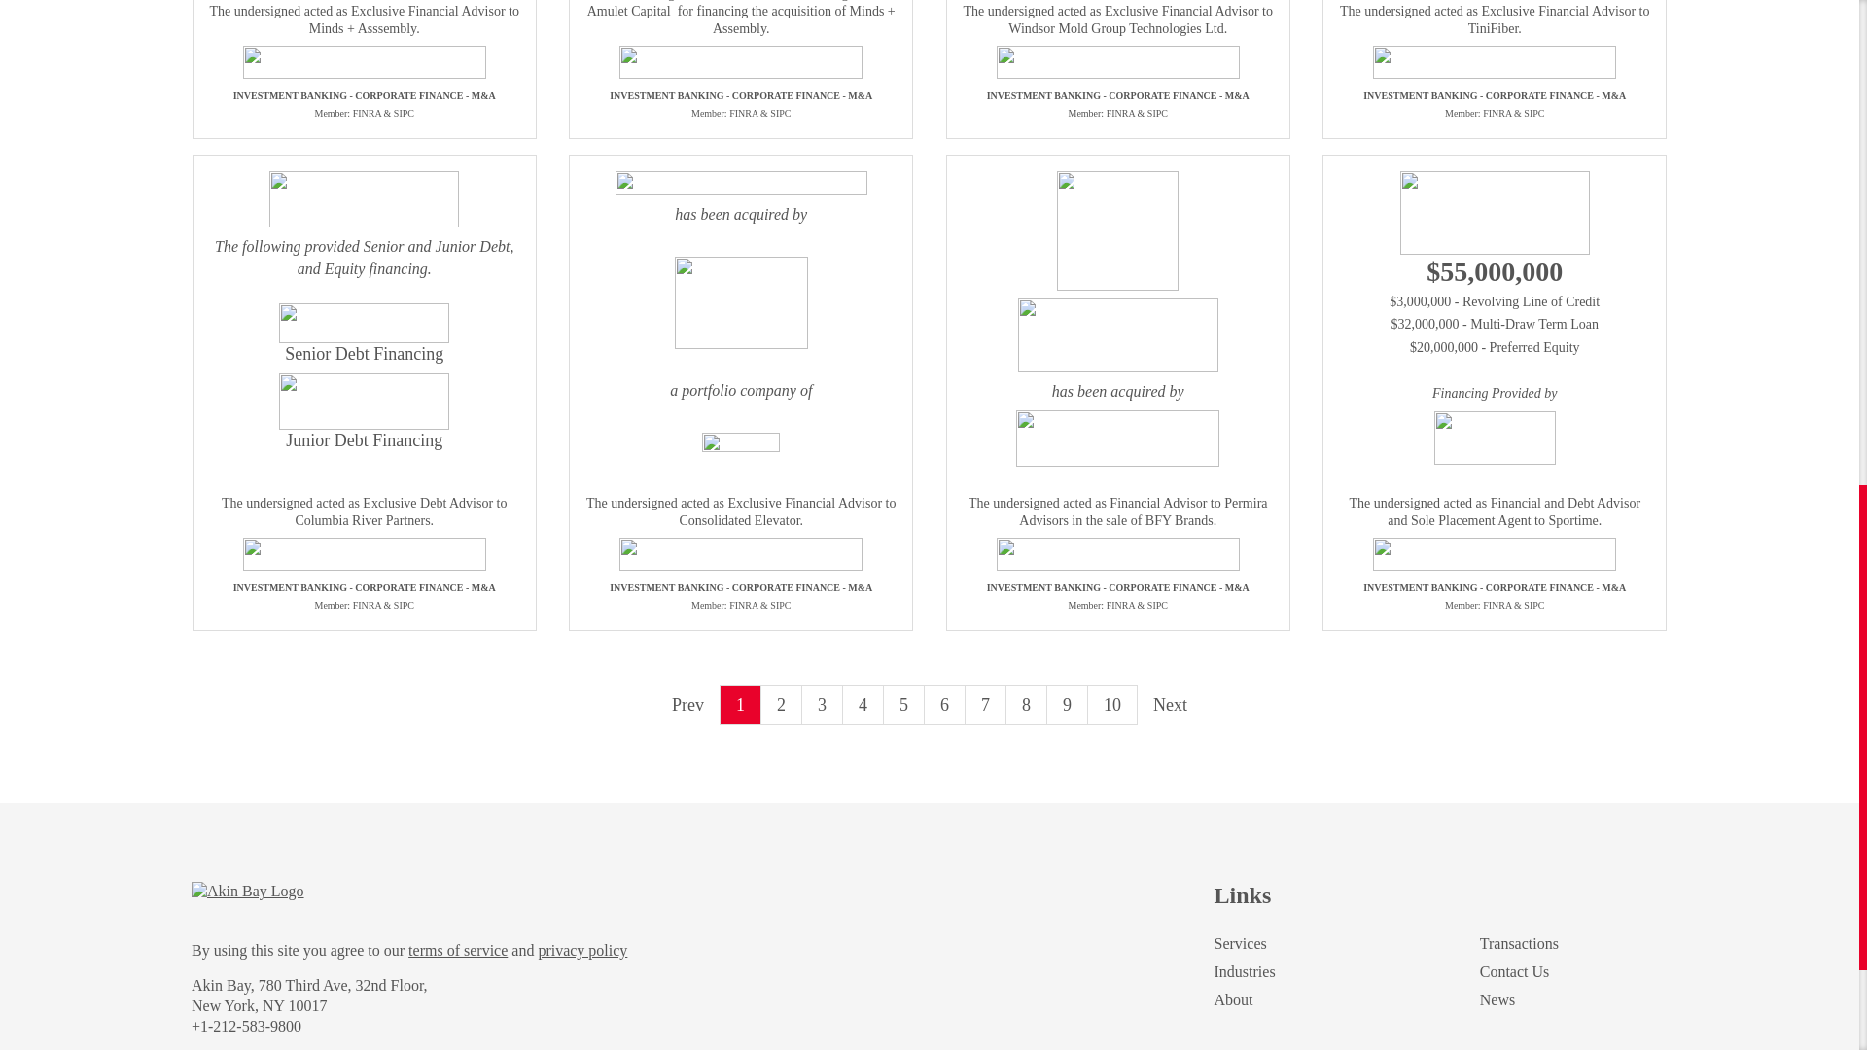 This screenshot has width=1867, height=1050. Describe the element at coordinates (1068, 706) in the screenshot. I see `9` at that location.